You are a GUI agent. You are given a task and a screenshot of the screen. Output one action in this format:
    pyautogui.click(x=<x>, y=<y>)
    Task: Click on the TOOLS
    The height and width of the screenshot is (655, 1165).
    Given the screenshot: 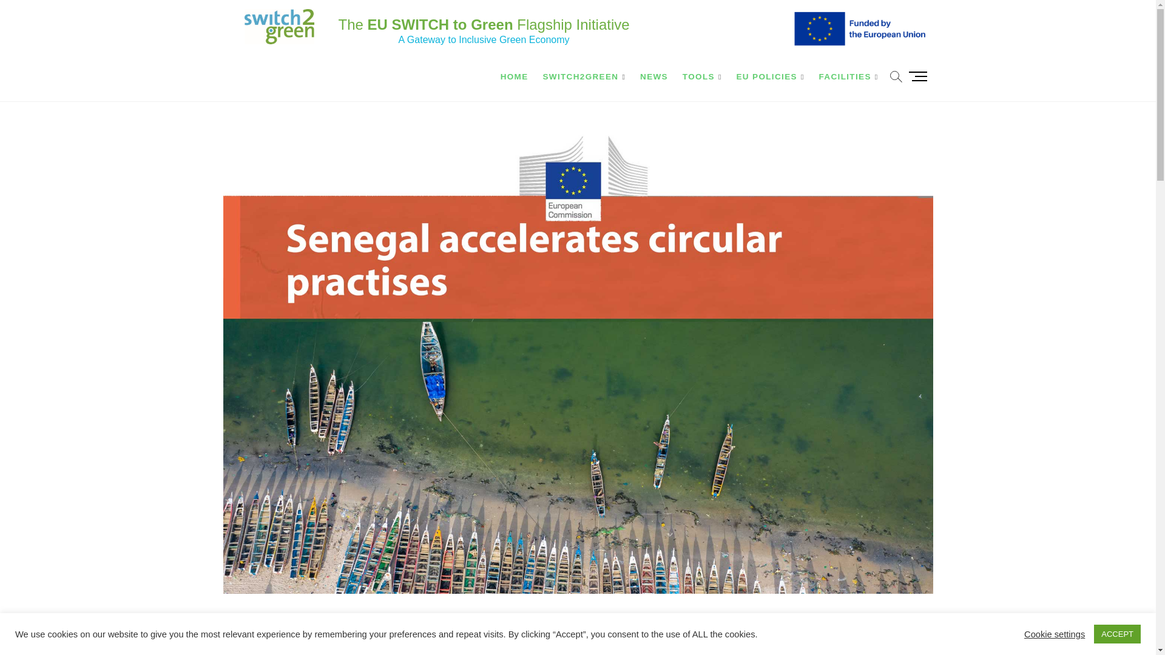 What is the action you would take?
    pyautogui.click(x=703, y=77)
    